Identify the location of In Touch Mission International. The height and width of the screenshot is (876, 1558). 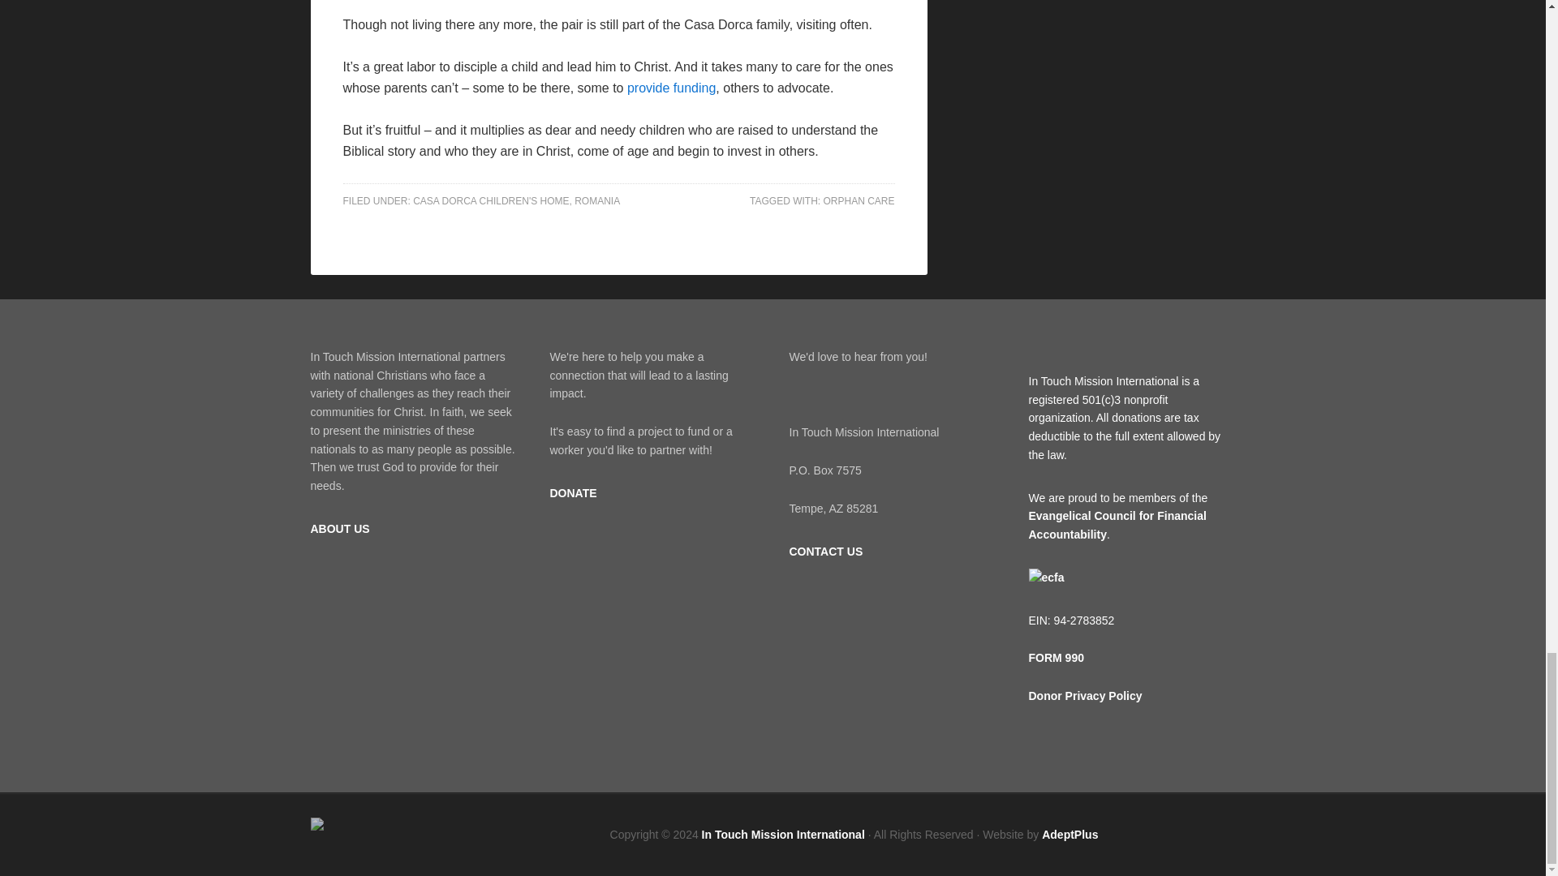
(783, 833).